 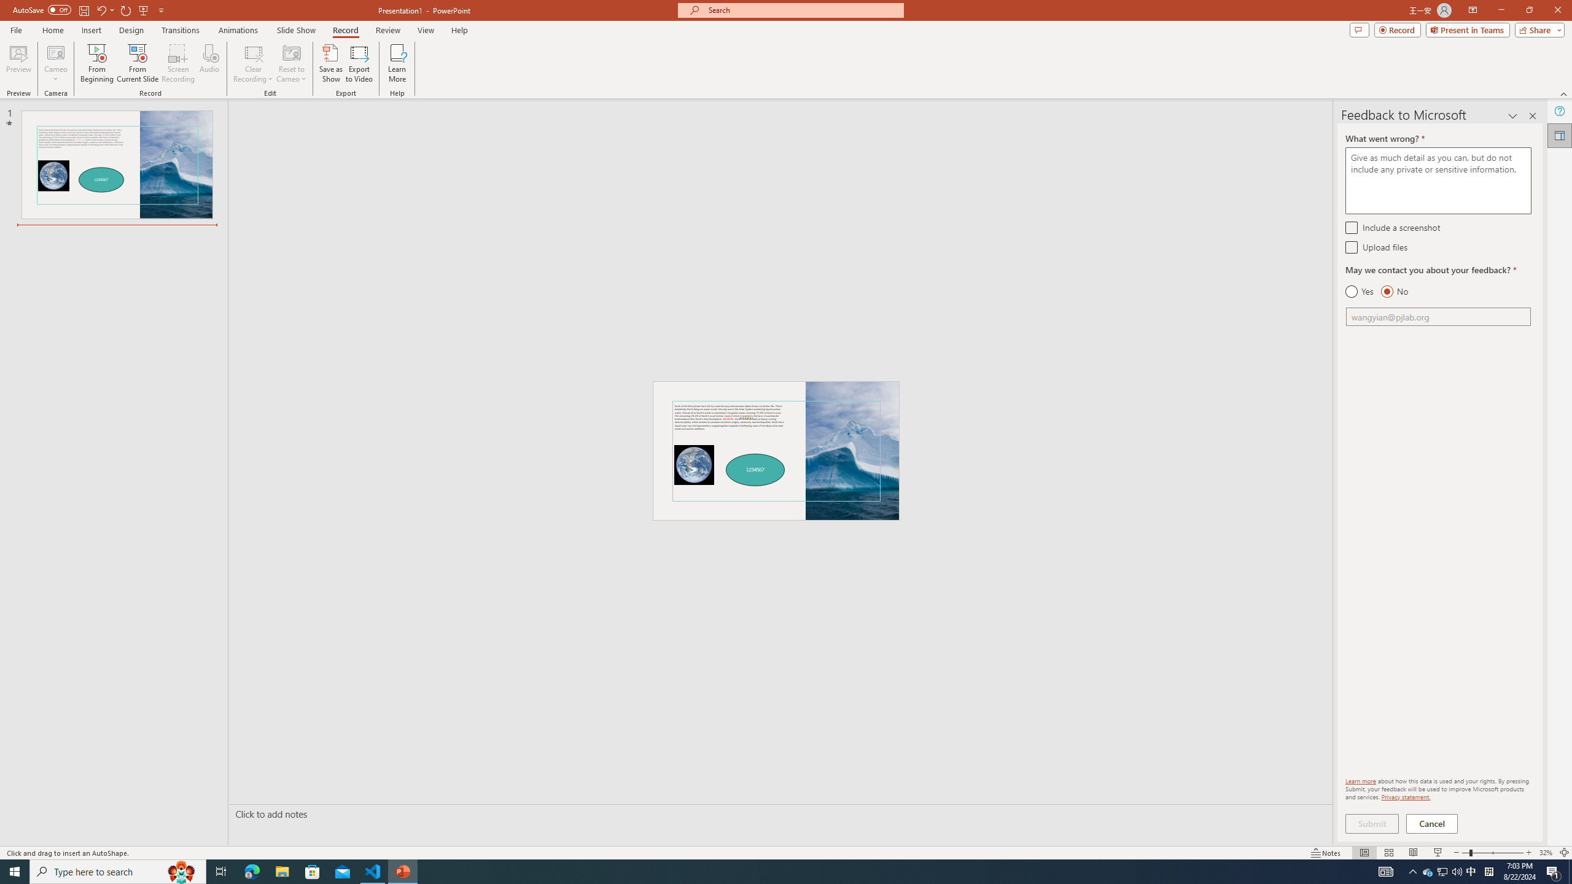 I want to click on Slide Show, so click(x=1438, y=853).